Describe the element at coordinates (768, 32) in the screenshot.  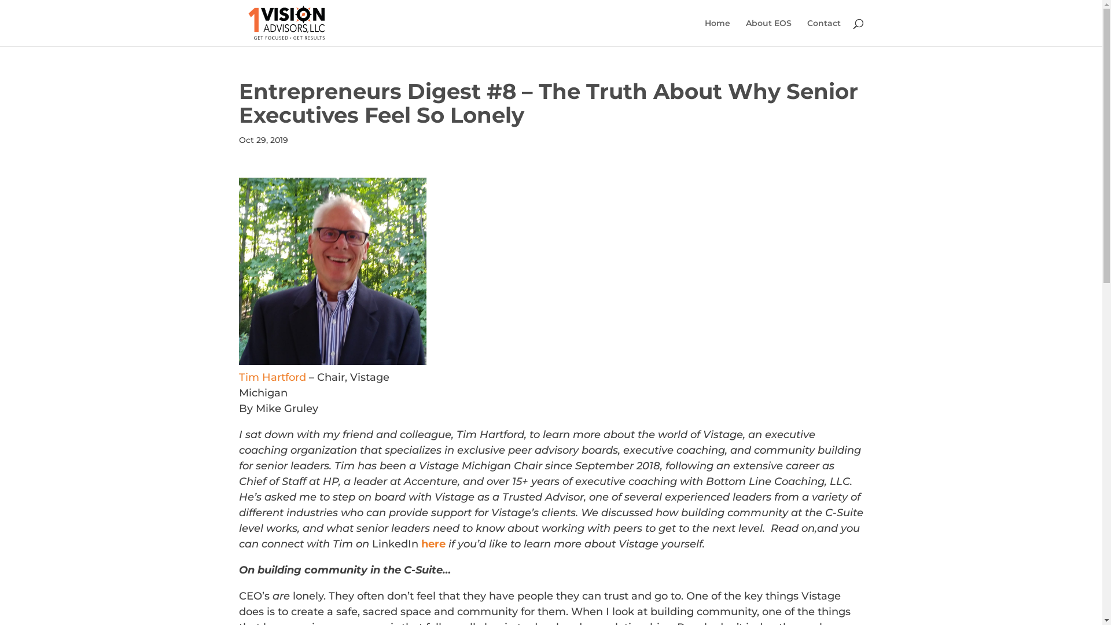
I see `About EOS` at that location.